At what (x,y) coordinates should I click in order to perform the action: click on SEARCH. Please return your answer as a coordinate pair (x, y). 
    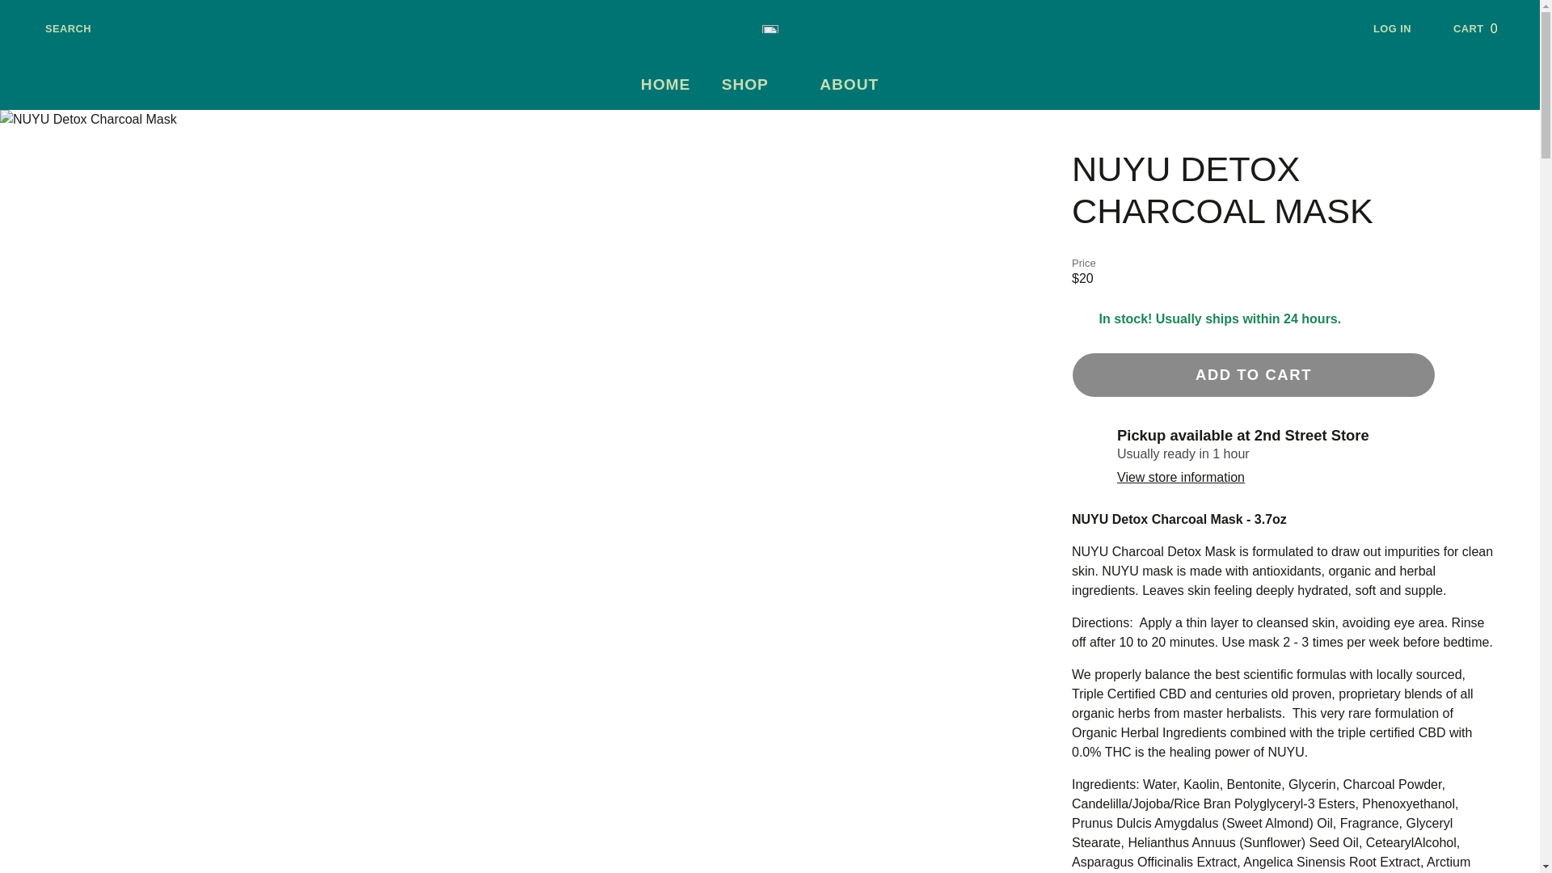
    Looking at the image, I should click on (1487, 28).